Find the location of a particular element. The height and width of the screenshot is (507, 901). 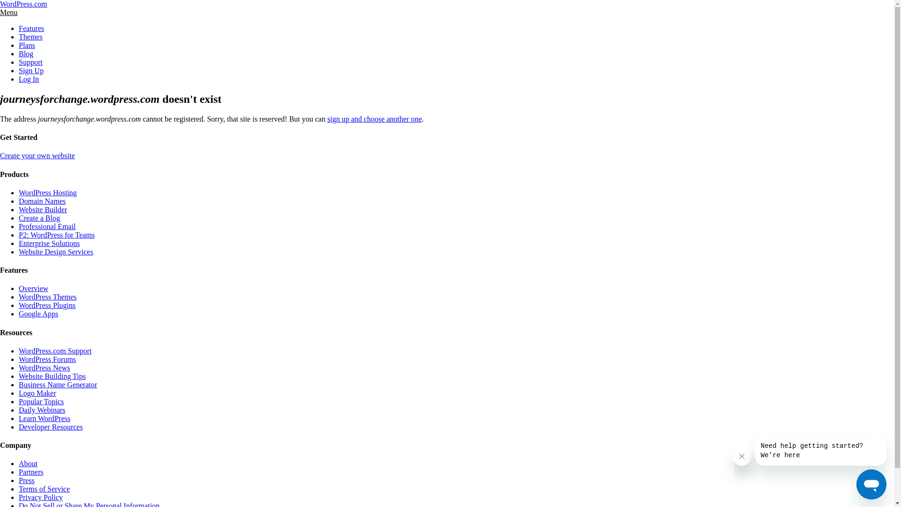

Press is located at coordinates (27, 481).